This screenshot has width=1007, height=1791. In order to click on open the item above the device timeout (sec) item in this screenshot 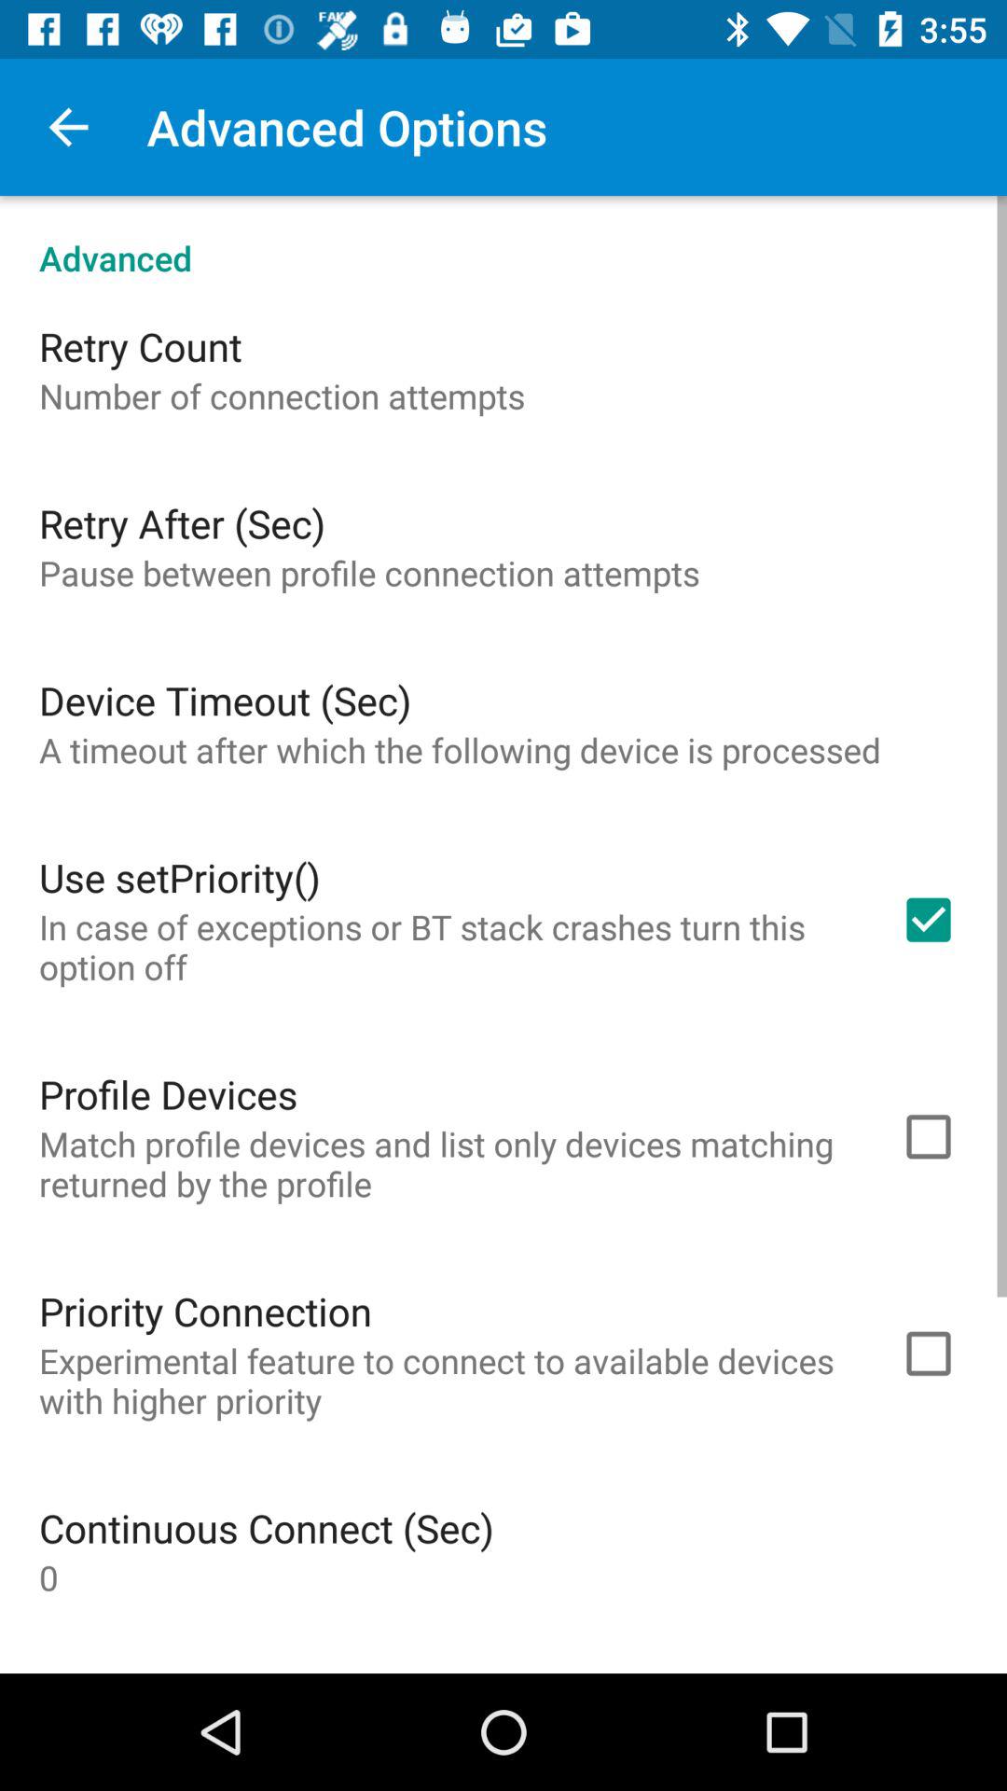, I will do `click(369, 573)`.